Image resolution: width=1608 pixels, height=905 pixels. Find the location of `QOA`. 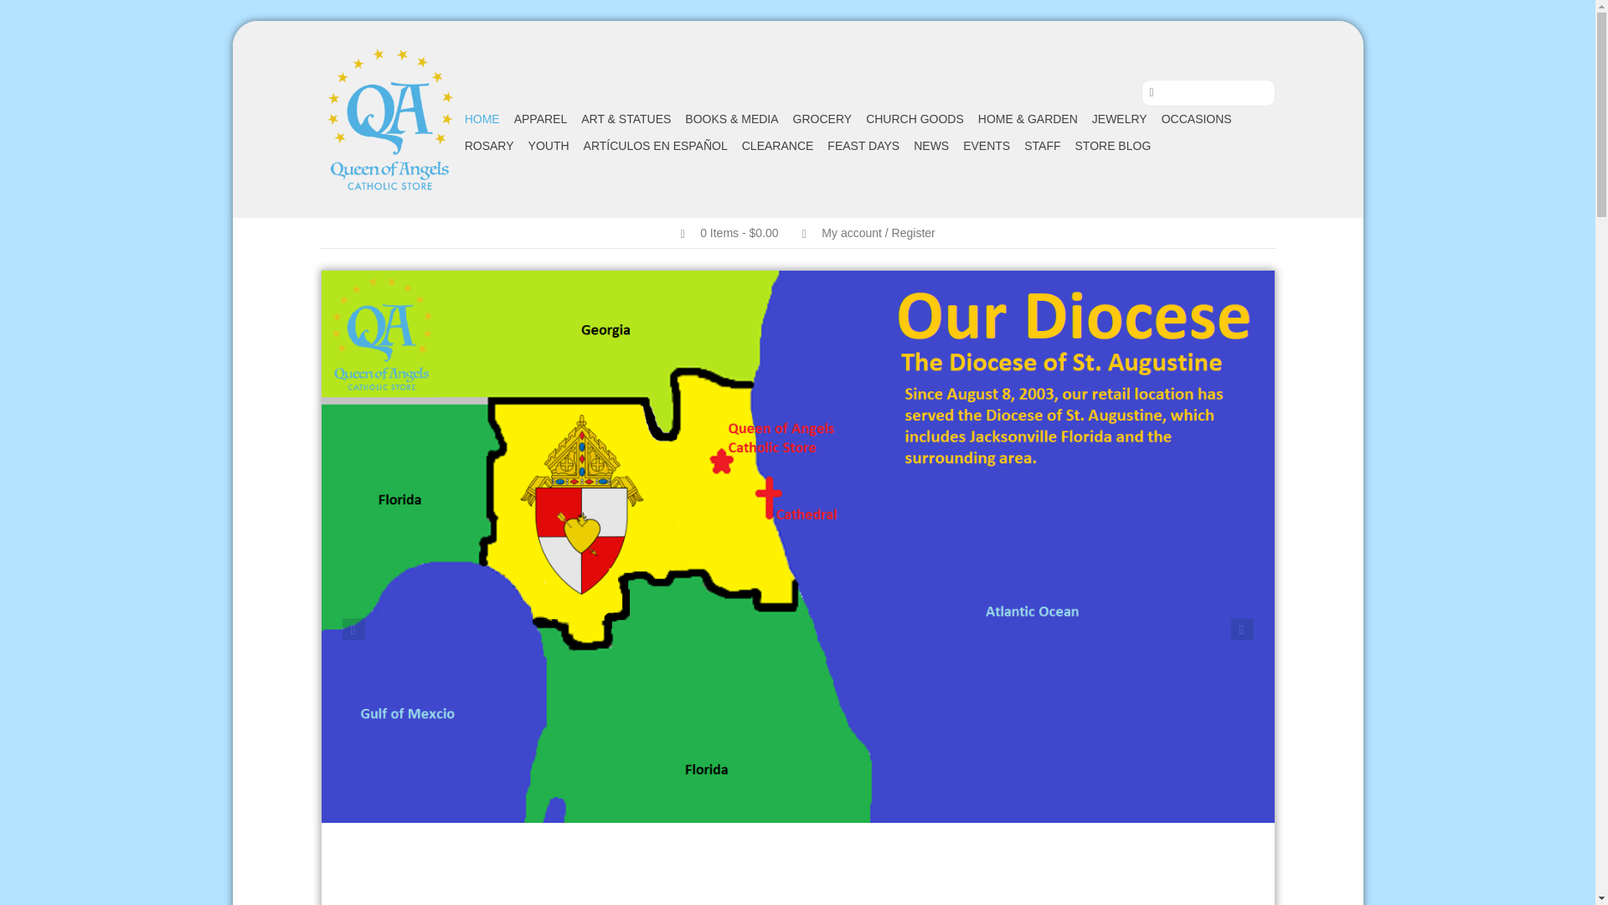

QOA is located at coordinates (389, 119).